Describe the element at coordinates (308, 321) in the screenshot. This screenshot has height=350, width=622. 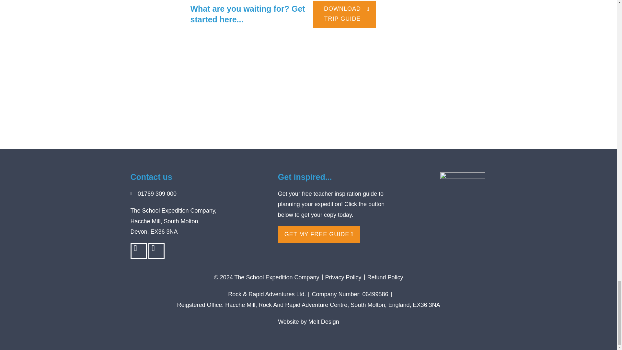
I see `Website by Melt Design` at that location.